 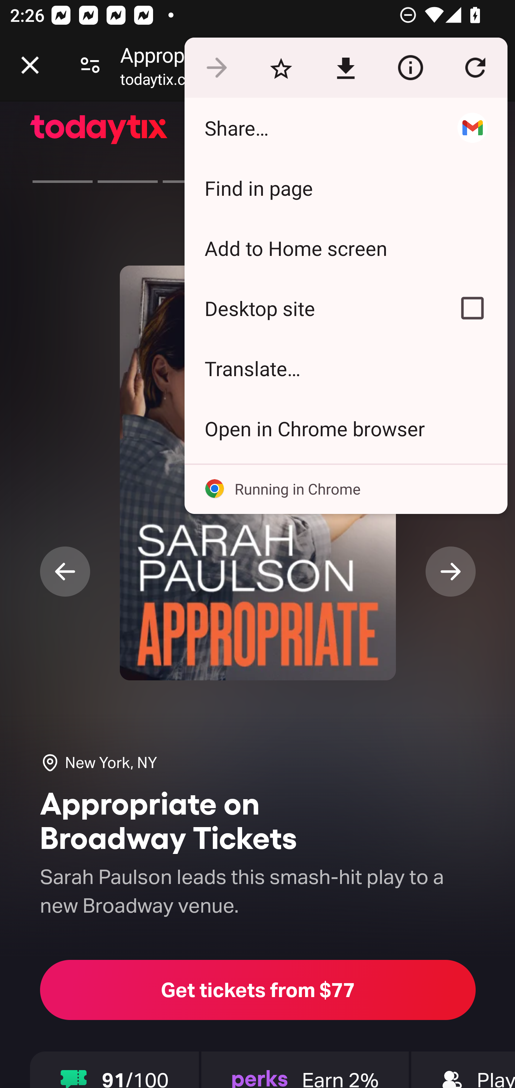 What do you see at coordinates (475, 68) in the screenshot?
I see `Refresh` at bounding box center [475, 68].